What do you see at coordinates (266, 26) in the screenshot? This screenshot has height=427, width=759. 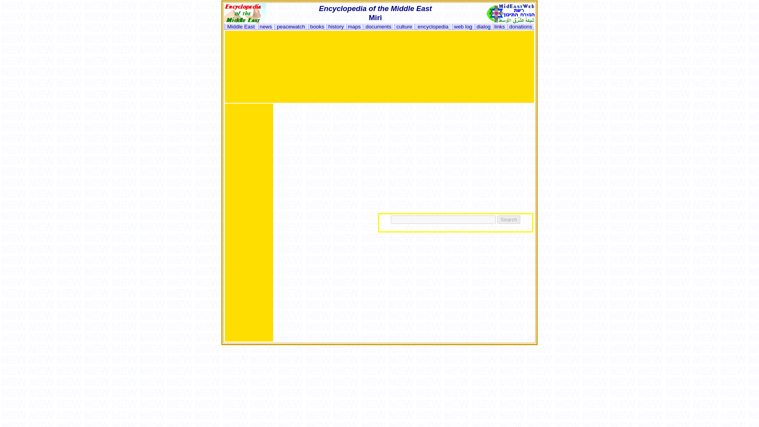 I see `news` at bounding box center [266, 26].